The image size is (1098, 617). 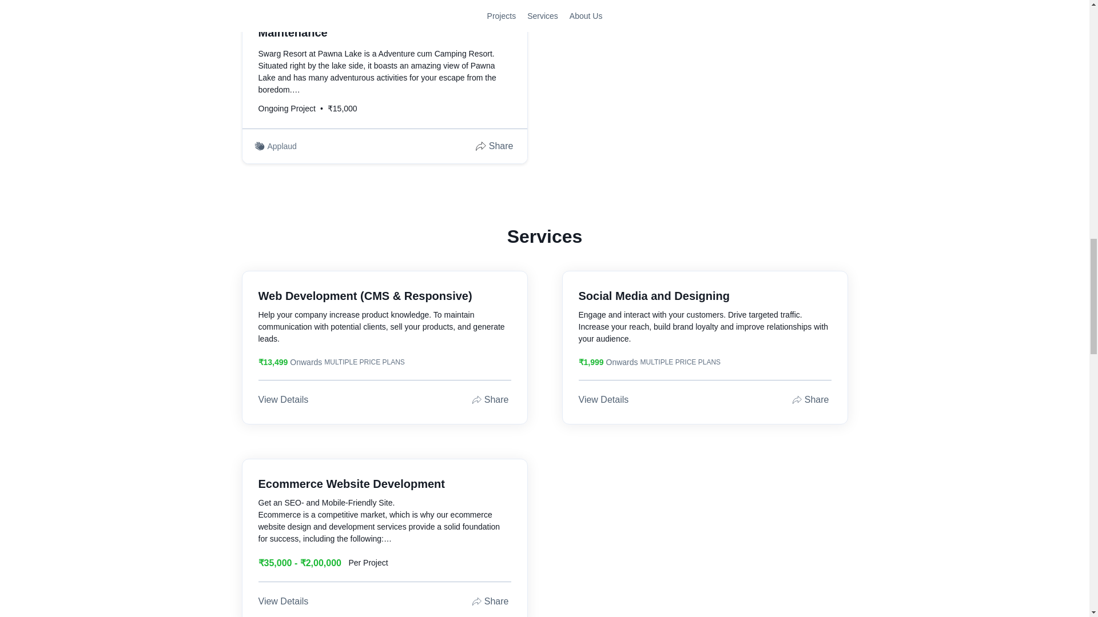 I want to click on Share, so click(x=492, y=601).